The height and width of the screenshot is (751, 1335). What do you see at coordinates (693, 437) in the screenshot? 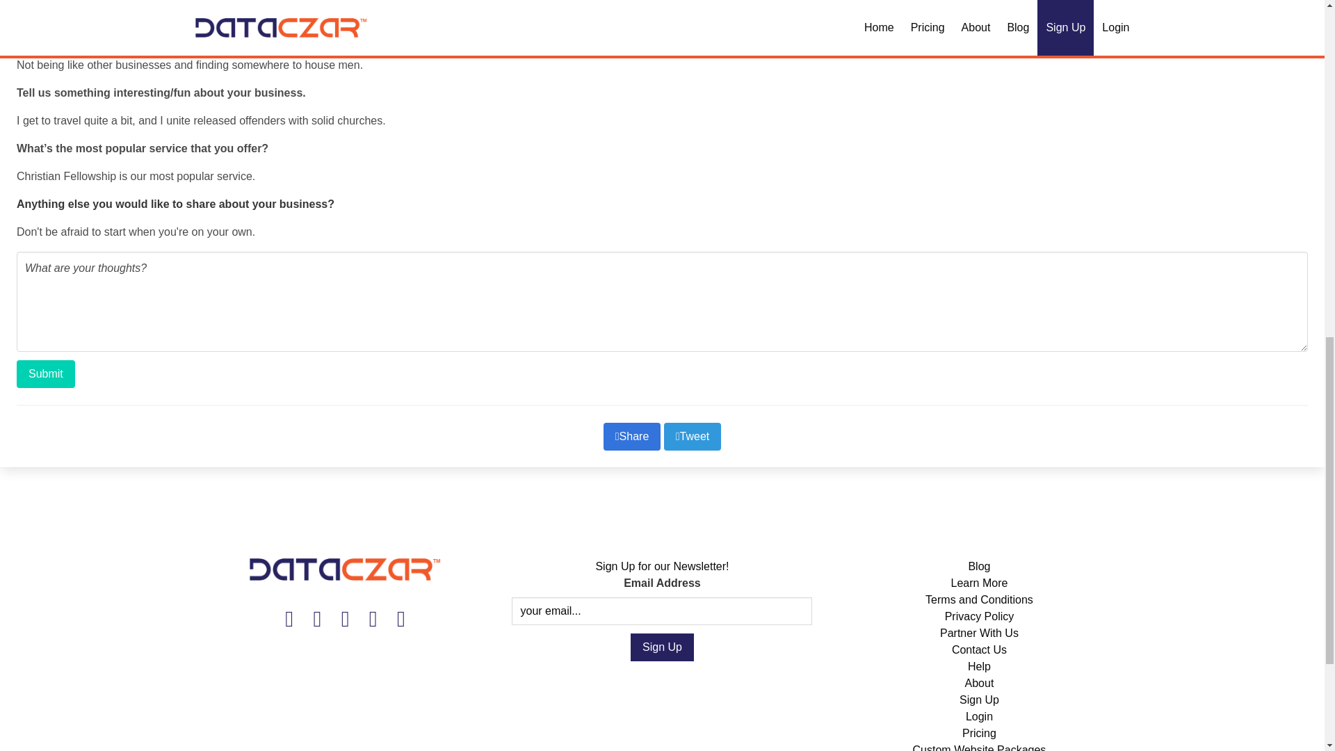
I see `Tweet` at bounding box center [693, 437].